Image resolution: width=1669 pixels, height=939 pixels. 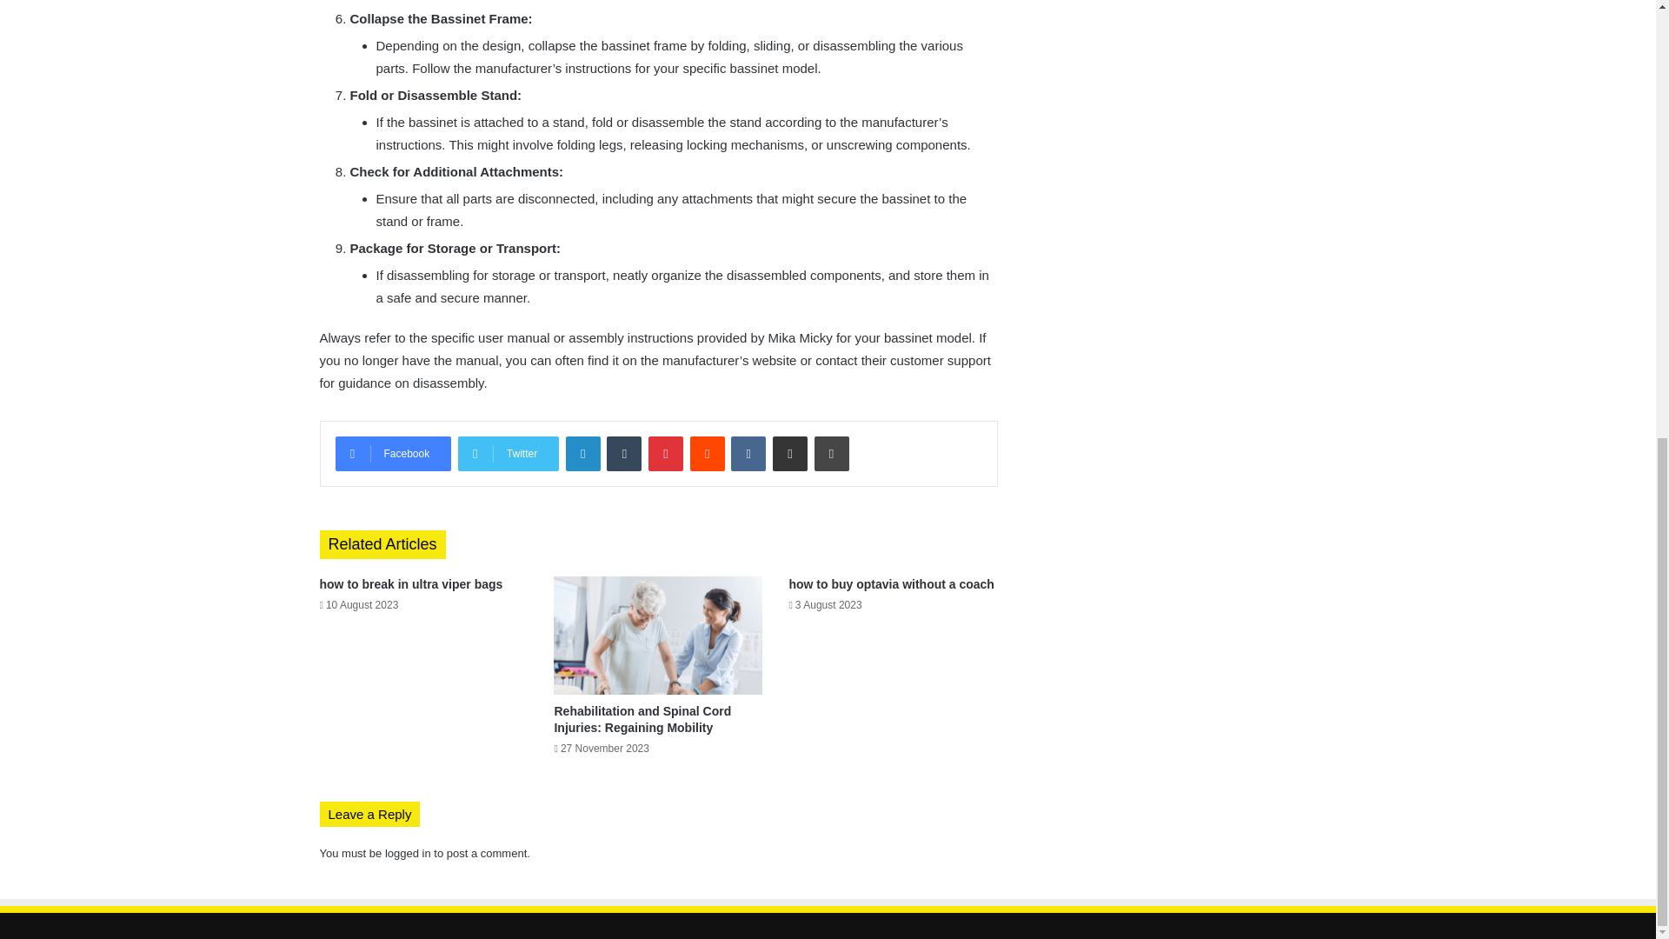 What do you see at coordinates (831, 454) in the screenshot?
I see `Print` at bounding box center [831, 454].